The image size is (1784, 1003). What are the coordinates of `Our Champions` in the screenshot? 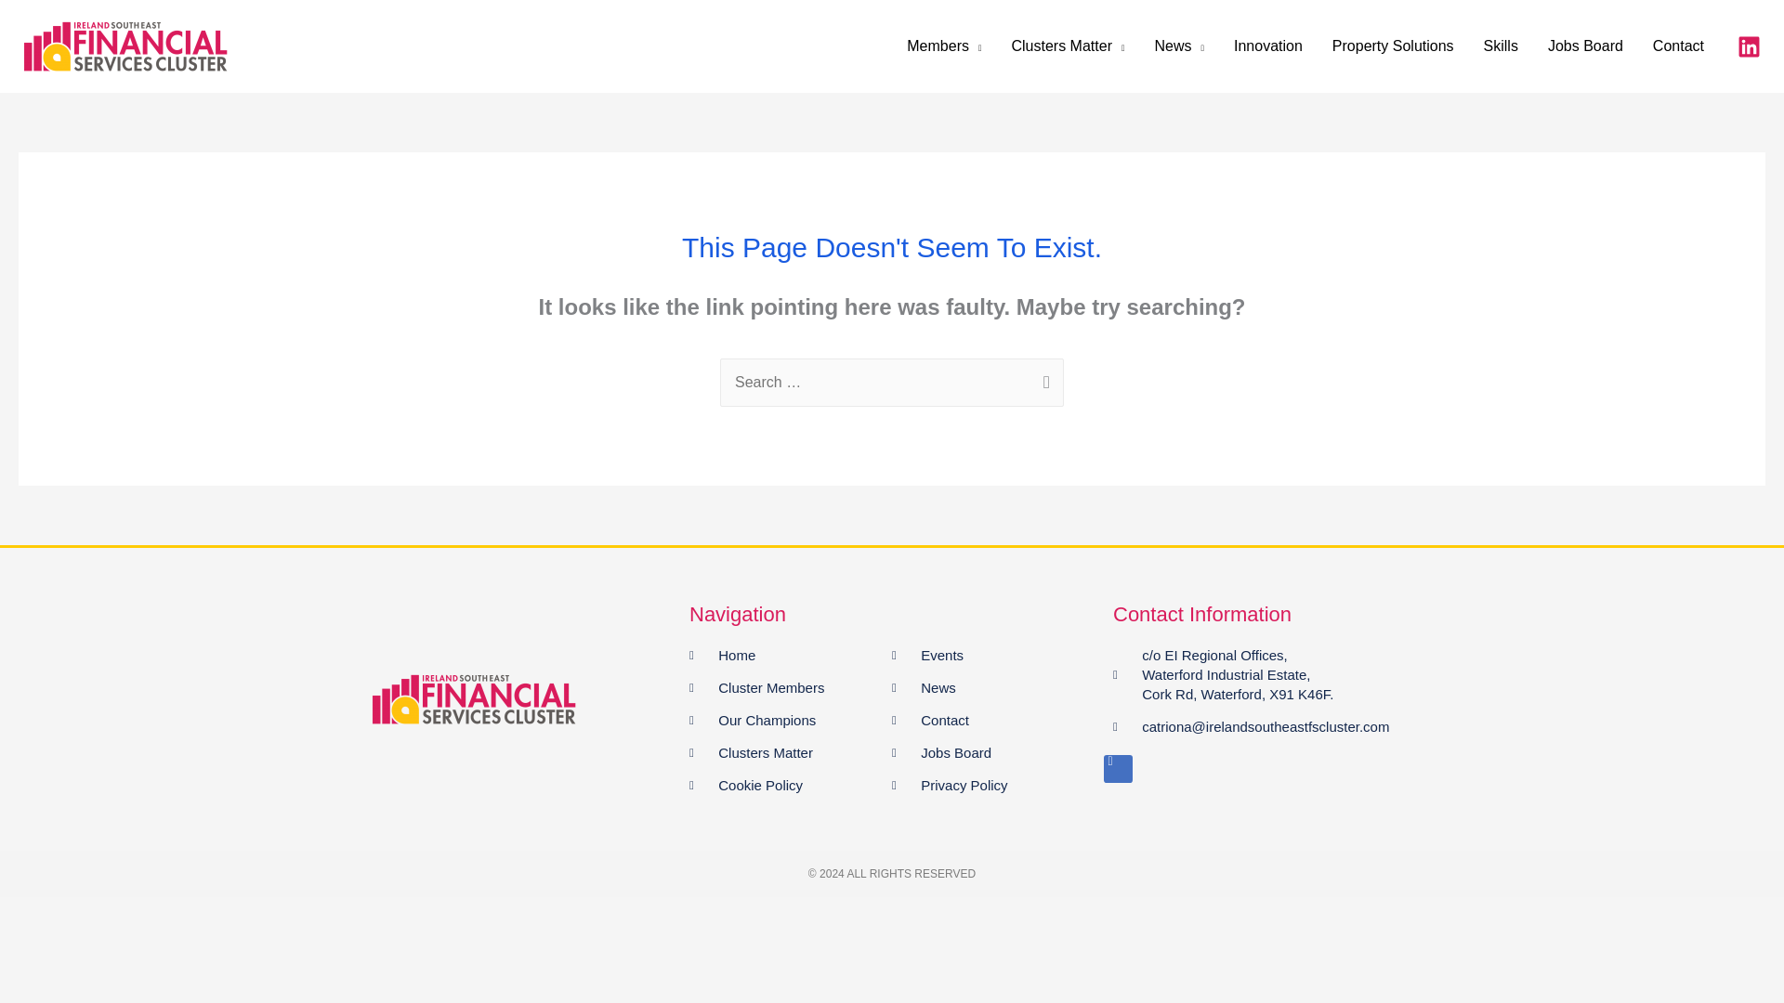 It's located at (790, 720).